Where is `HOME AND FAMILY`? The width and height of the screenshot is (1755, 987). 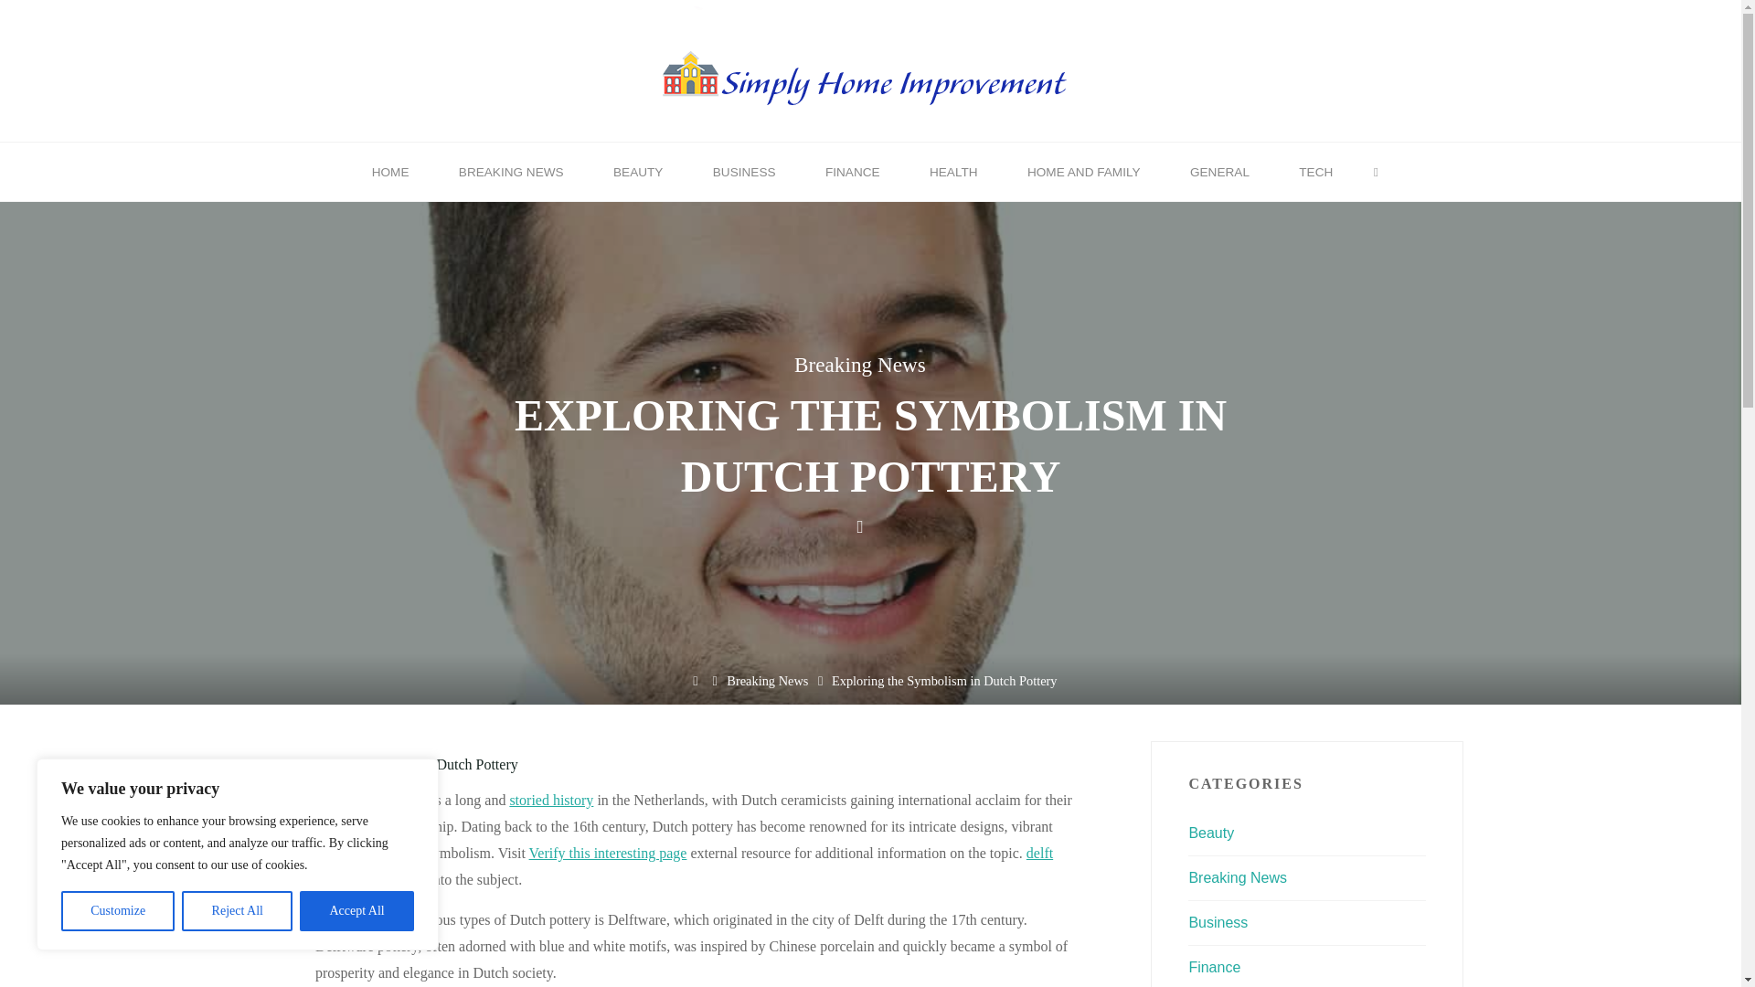 HOME AND FAMILY is located at coordinates (1083, 172).